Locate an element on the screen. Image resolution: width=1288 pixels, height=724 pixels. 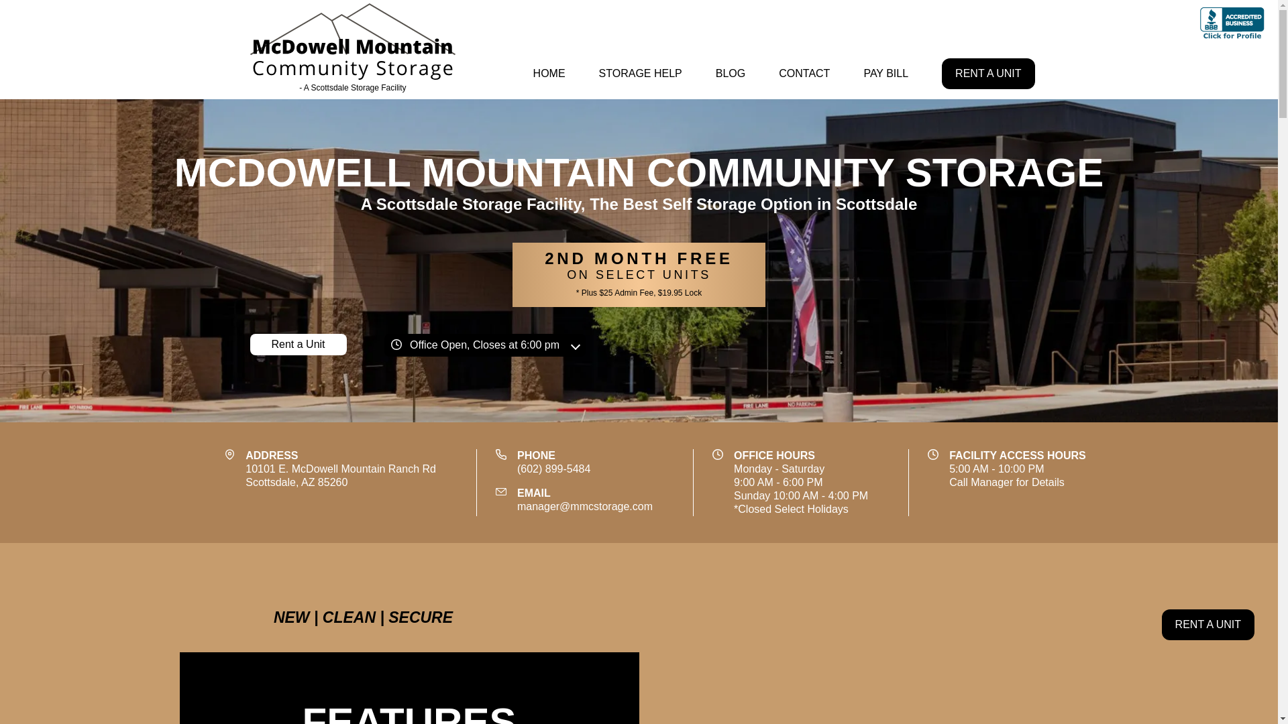
CONTACT is located at coordinates (730, 74).